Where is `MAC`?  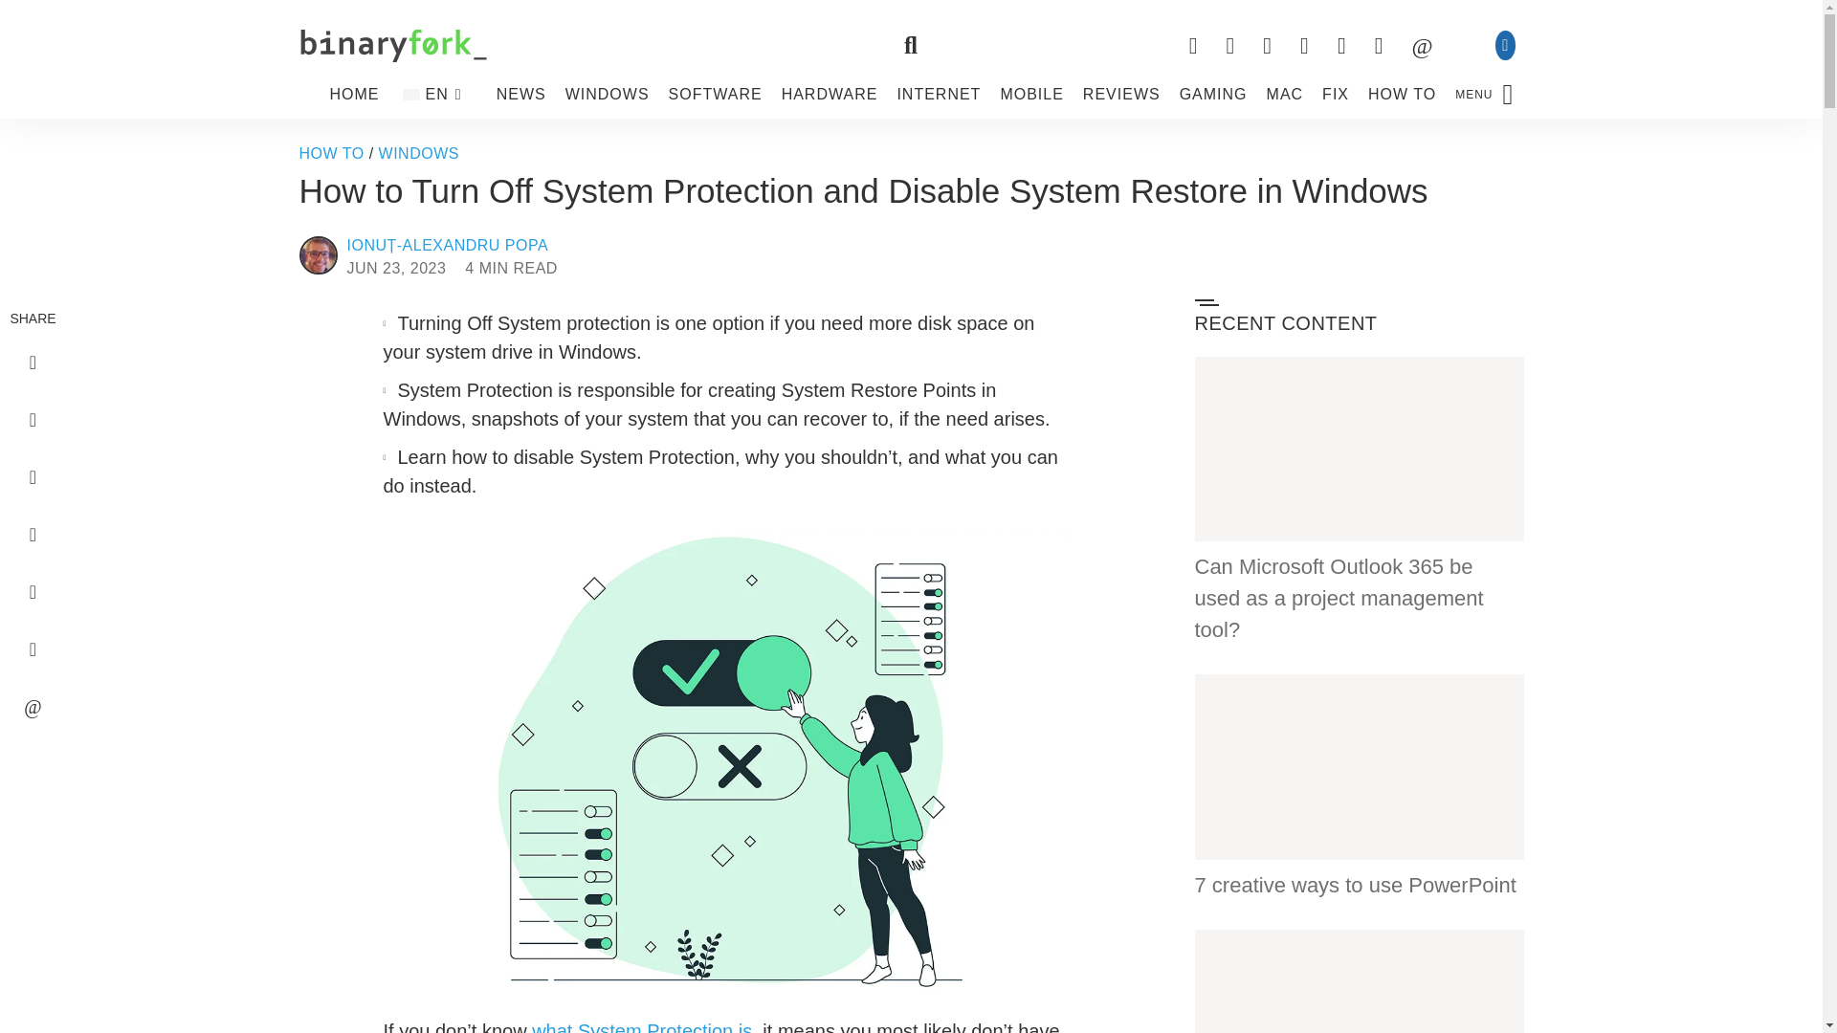
MAC is located at coordinates (1284, 94).